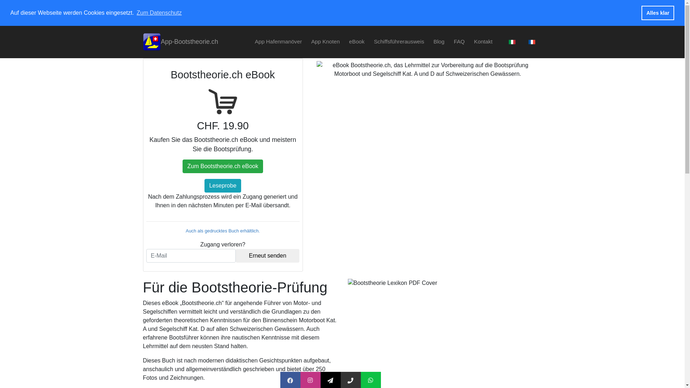 The width and height of the screenshot is (690, 388). Describe the element at coordinates (530, 42) in the screenshot. I see ` ` at that location.